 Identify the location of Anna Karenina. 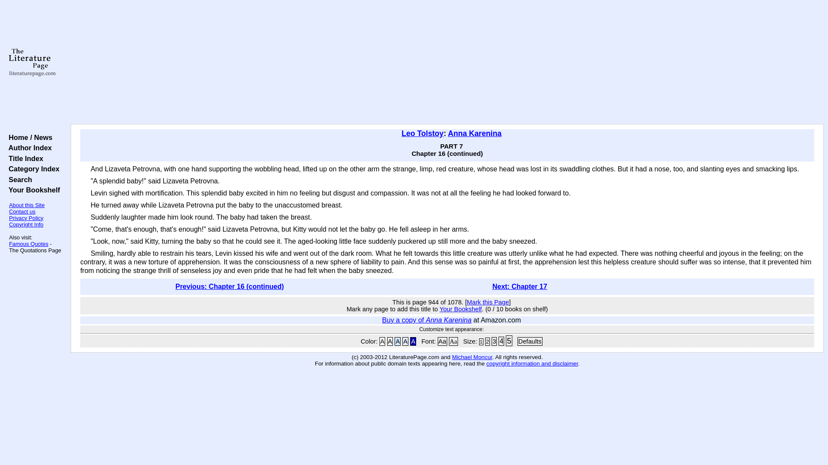
(474, 133).